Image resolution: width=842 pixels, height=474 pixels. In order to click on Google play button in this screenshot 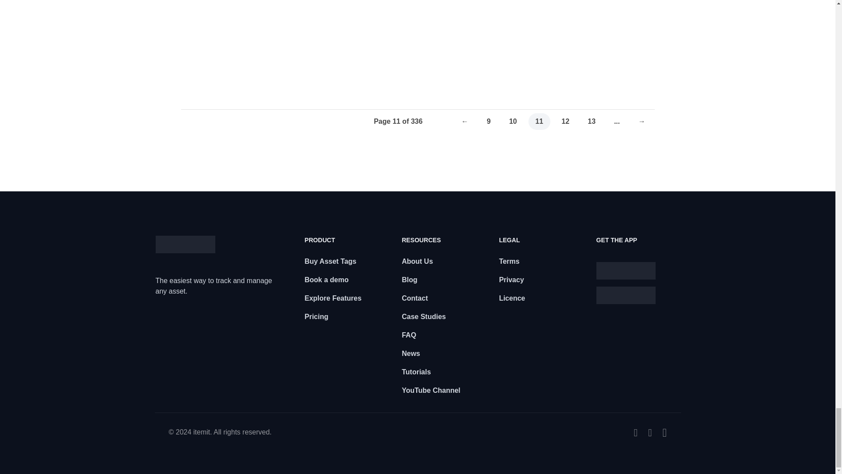, I will do `click(626, 295)`.